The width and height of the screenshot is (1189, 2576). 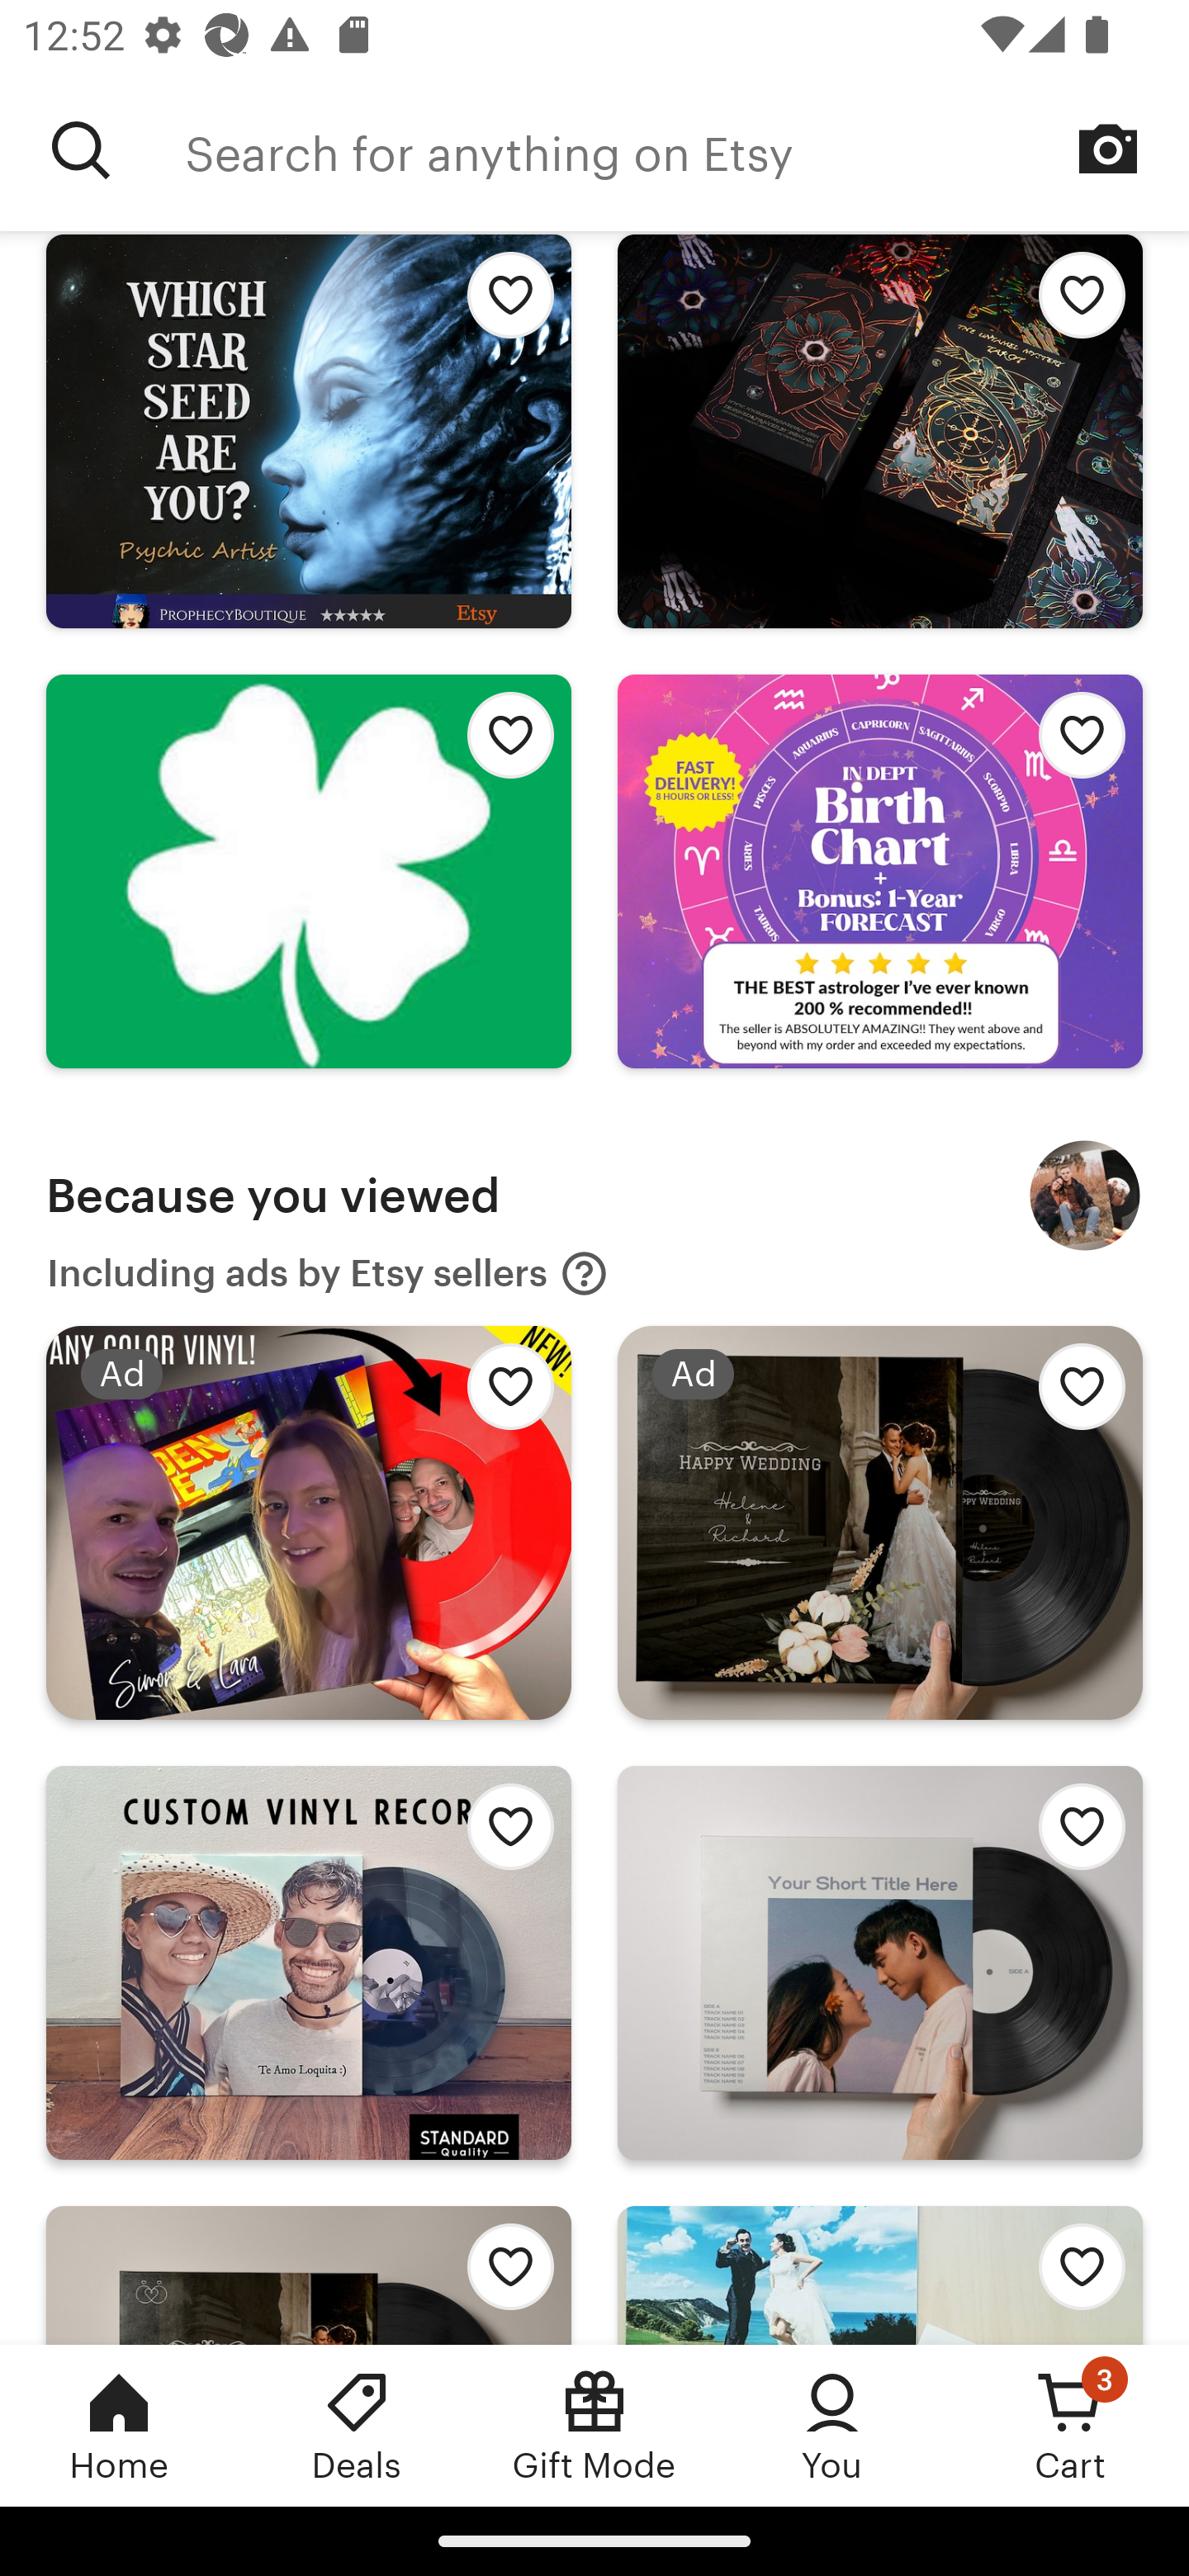 I want to click on Including ads by Etsy sellers, so click(x=328, y=1273).